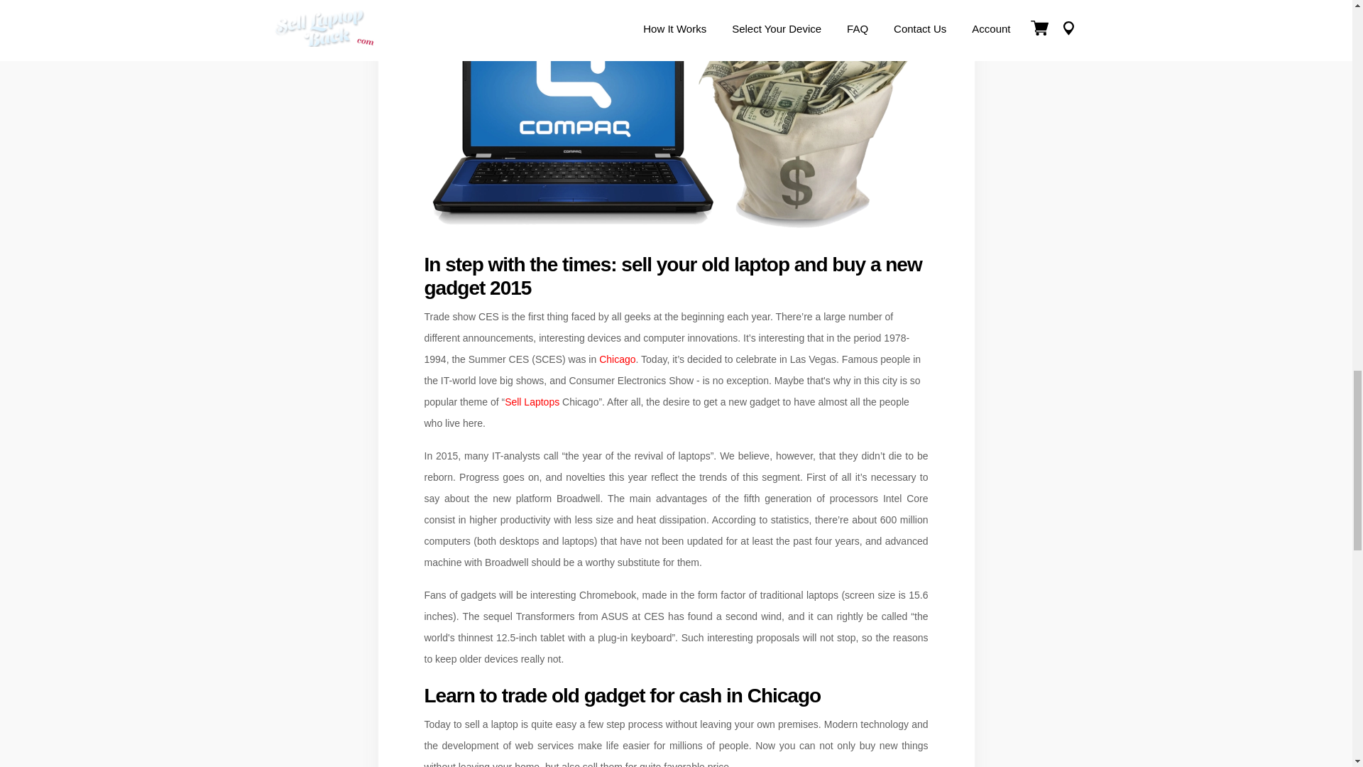 The height and width of the screenshot is (767, 1363). Describe the element at coordinates (531, 402) in the screenshot. I see `Sell Laptops` at that location.